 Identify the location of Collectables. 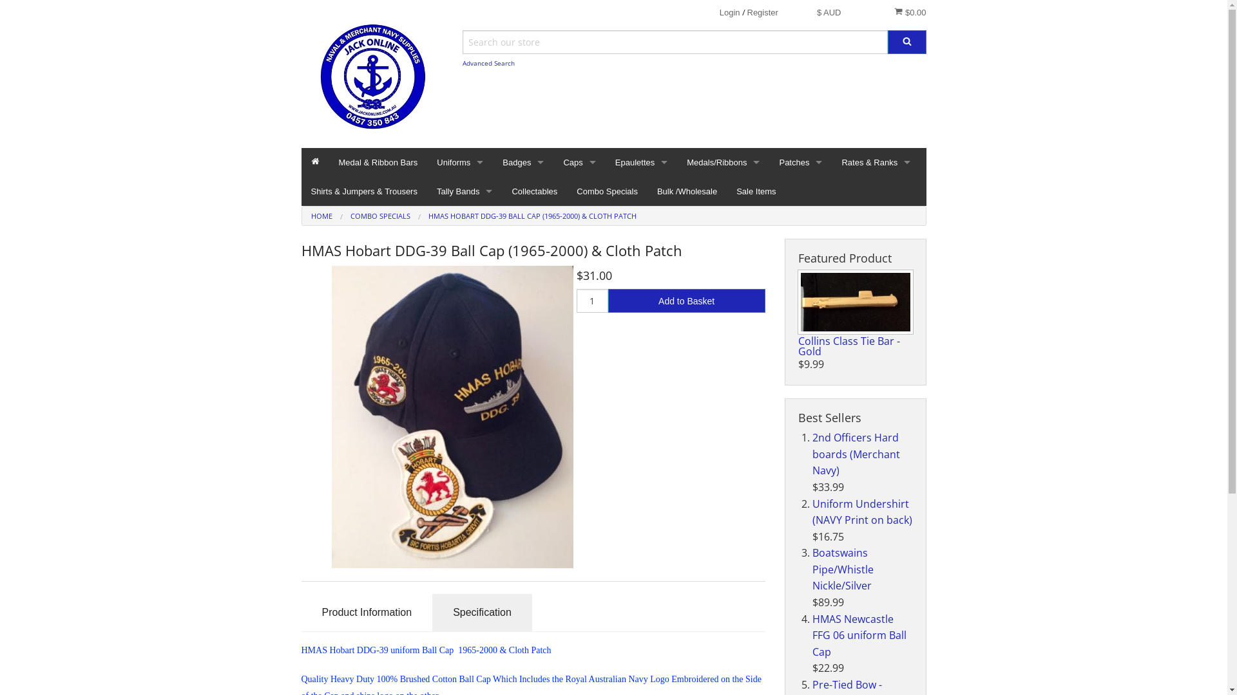
(535, 192).